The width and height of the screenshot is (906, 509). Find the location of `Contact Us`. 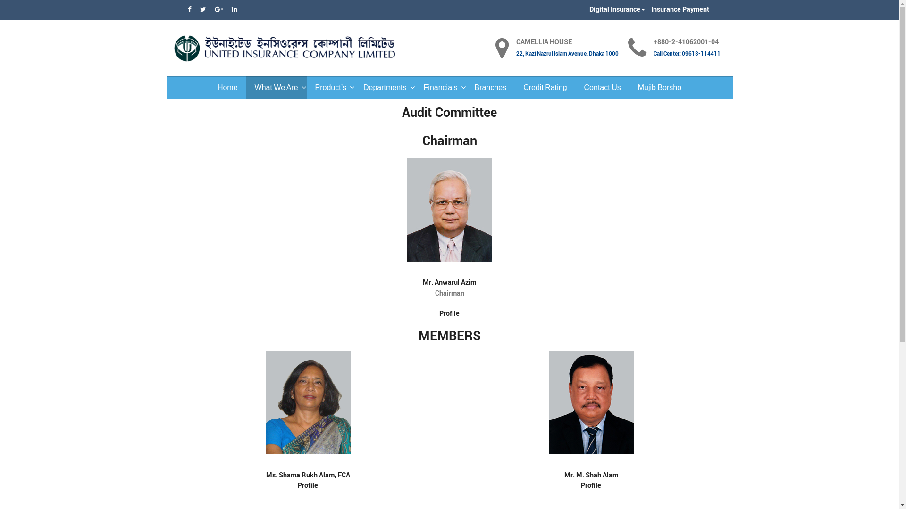

Contact Us is located at coordinates (603, 88).